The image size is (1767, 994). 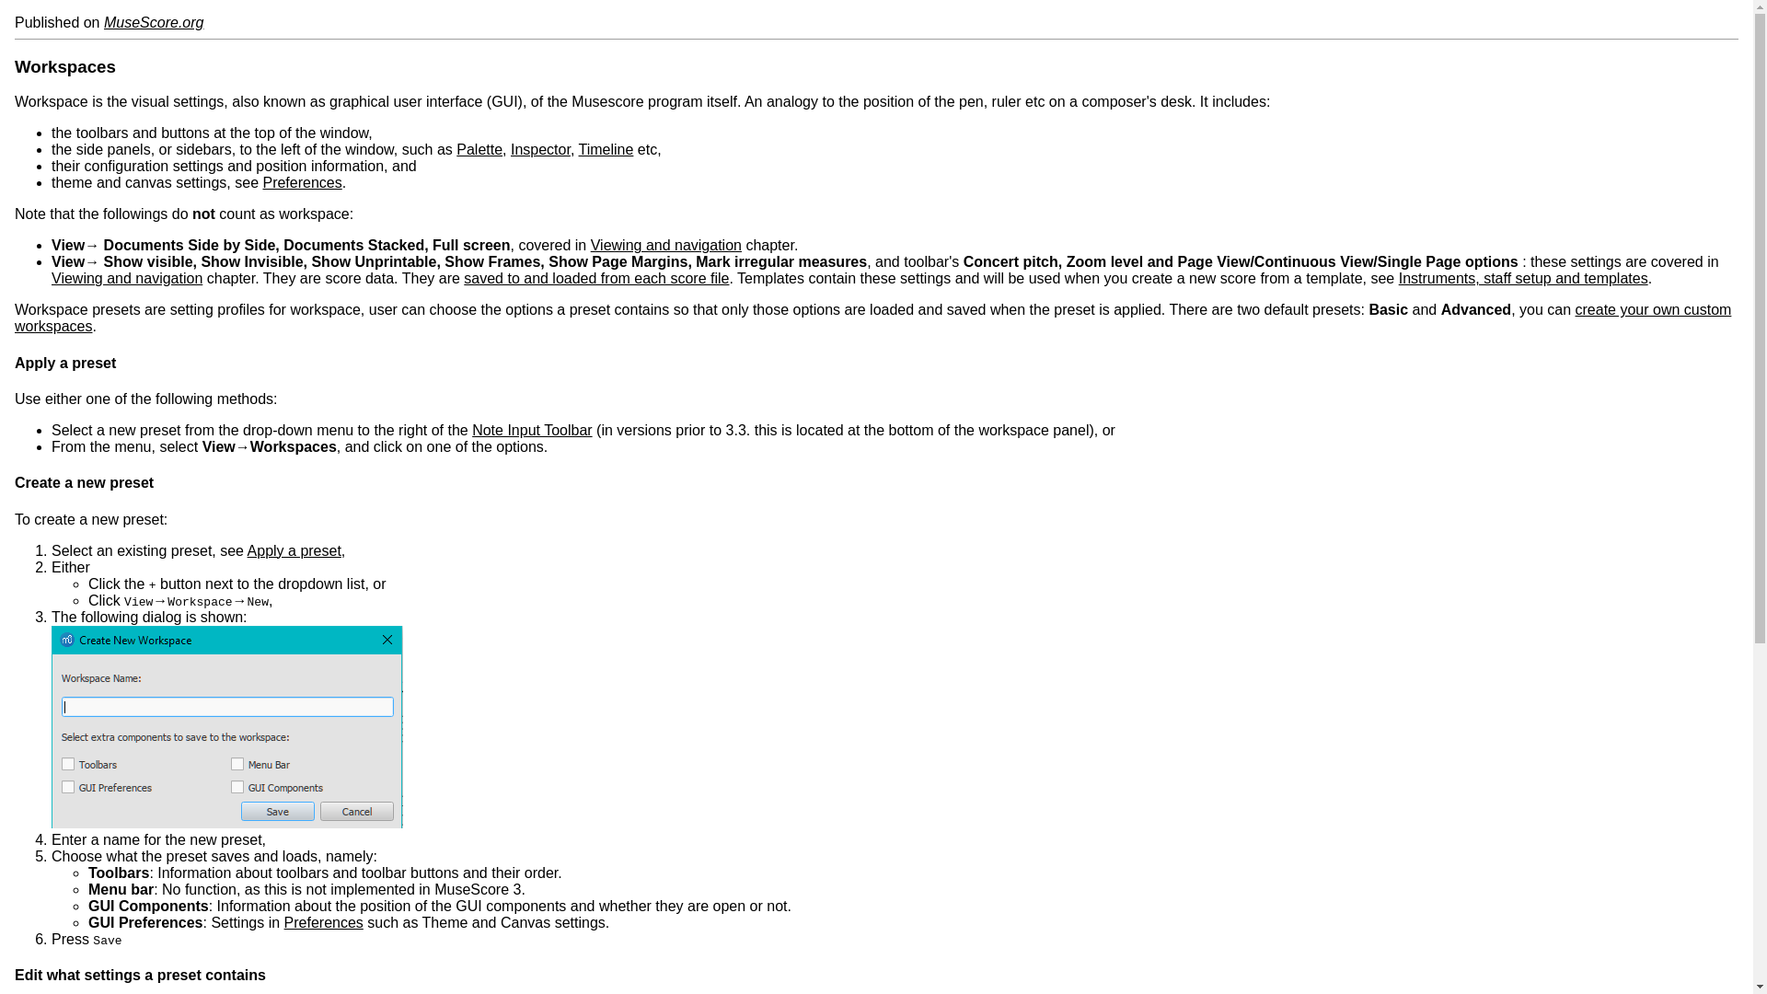 I want to click on Preferences, so click(x=301, y=182).